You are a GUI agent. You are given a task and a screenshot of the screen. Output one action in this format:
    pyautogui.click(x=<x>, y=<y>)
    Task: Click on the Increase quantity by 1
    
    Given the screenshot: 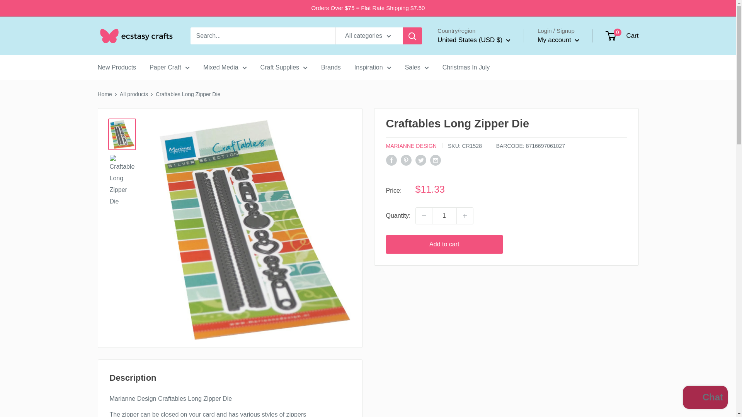 What is the action you would take?
    pyautogui.click(x=465, y=215)
    